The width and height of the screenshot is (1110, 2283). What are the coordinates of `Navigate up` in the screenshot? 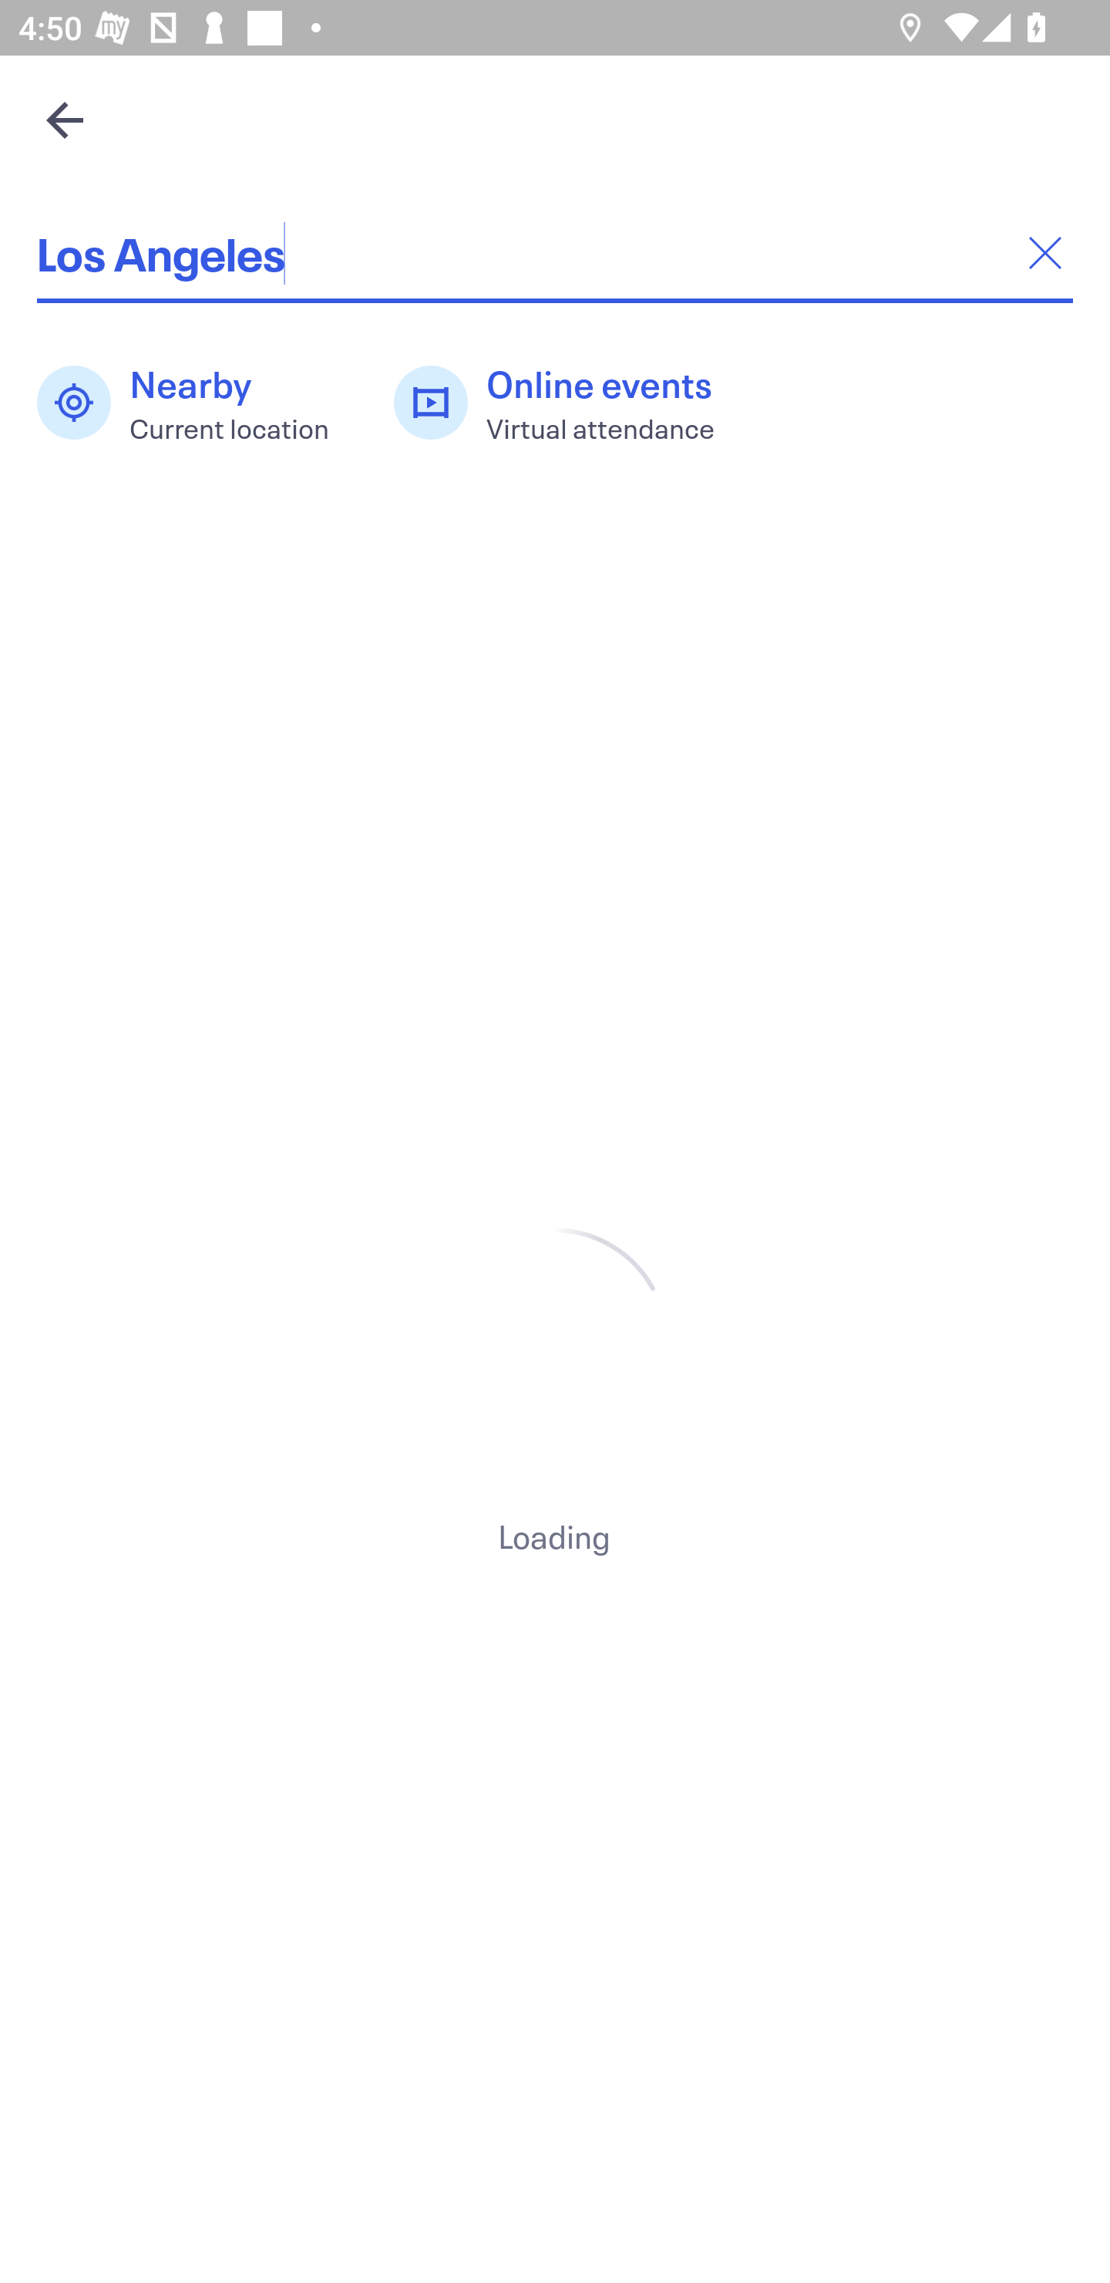 It's located at (65, 120).